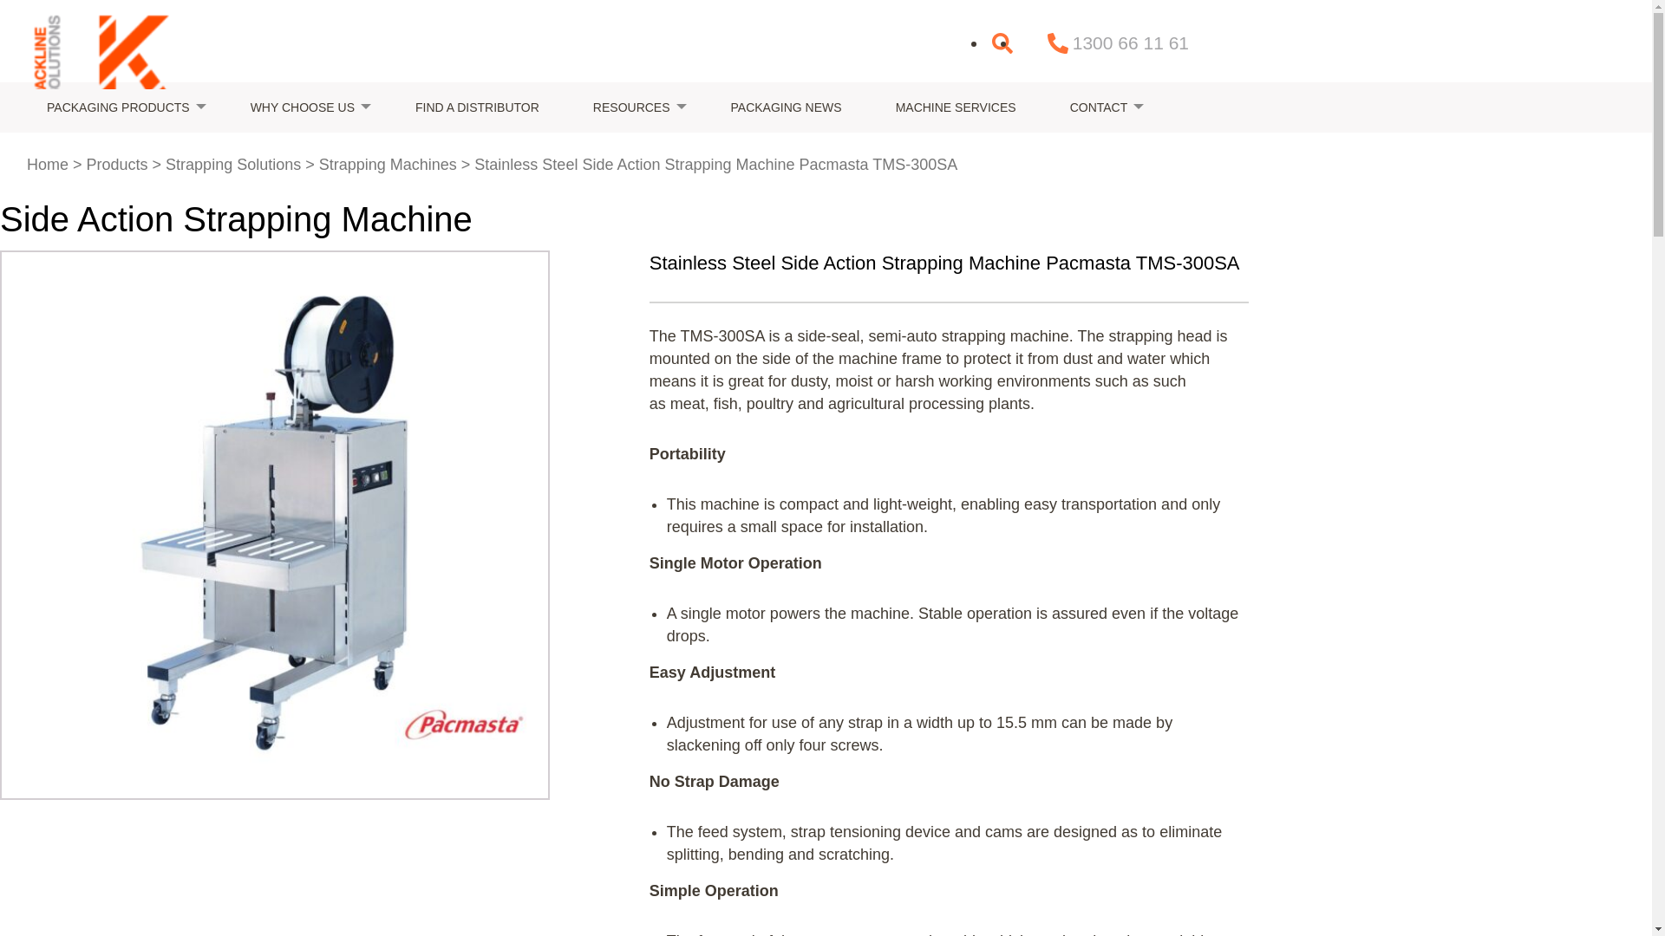 This screenshot has width=1665, height=936. What do you see at coordinates (635, 107) in the screenshot?
I see `RESOURCES` at bounding box center [635, 107].